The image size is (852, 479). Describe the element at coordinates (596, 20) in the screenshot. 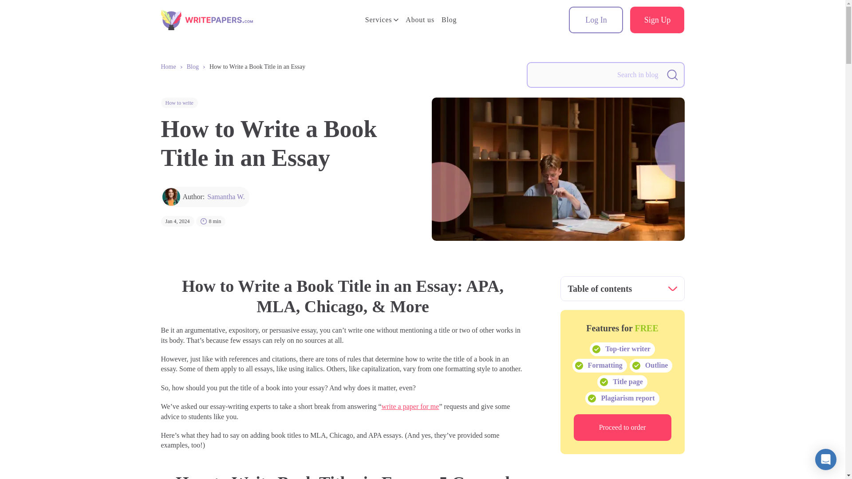

I see `Log In` at that location.